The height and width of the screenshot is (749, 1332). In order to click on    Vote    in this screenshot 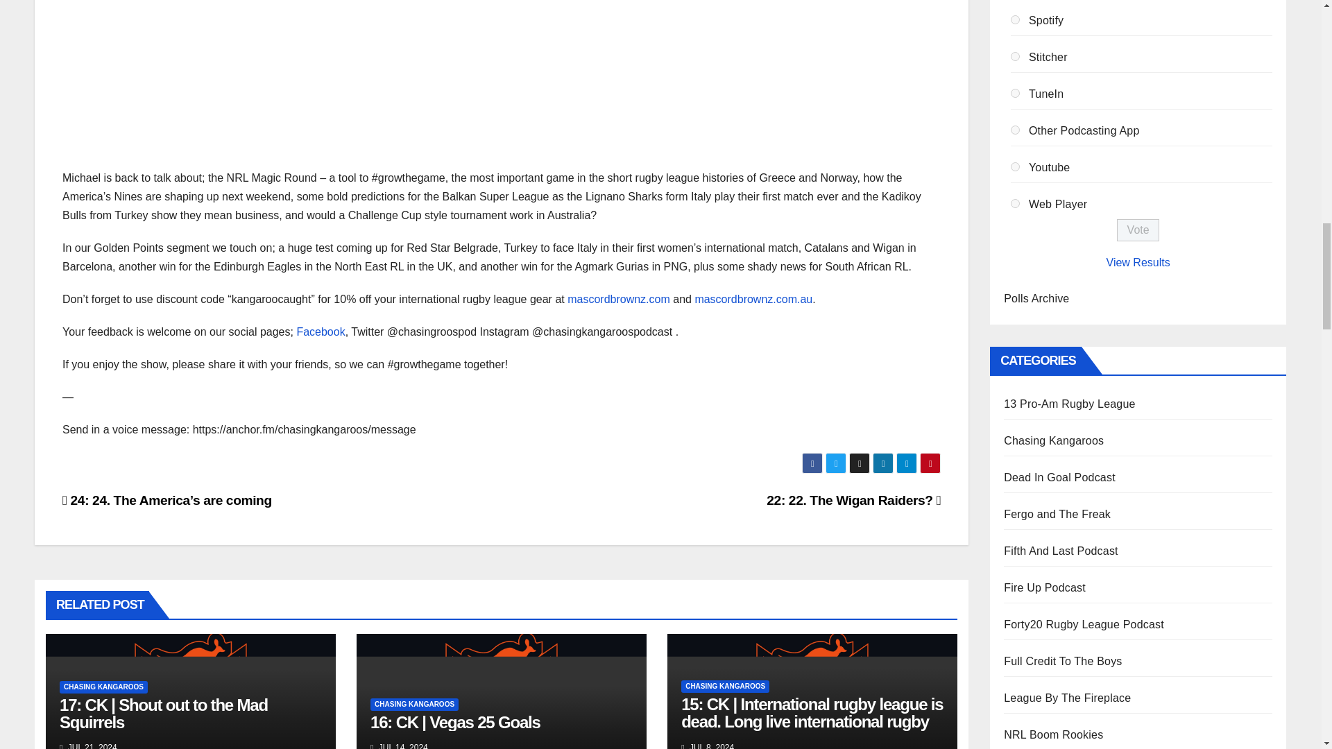, I will do `click(1138, 230)`.